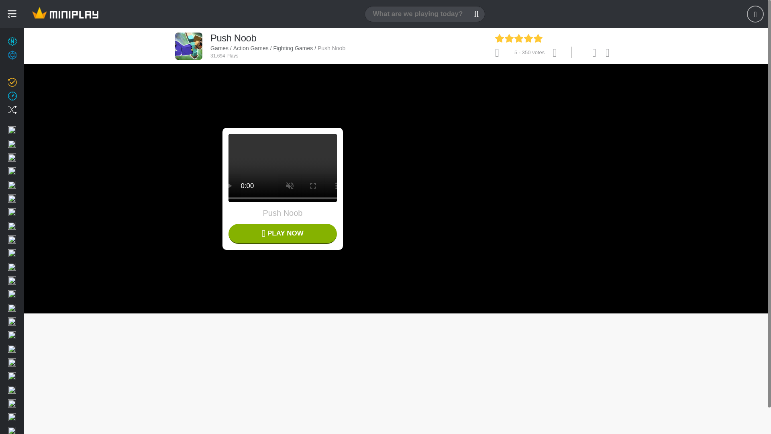 This screenshot has width=771, height=434. Describe the element at coordinates (40, 226) in the screenshot. I see `Kids Games` at that location.